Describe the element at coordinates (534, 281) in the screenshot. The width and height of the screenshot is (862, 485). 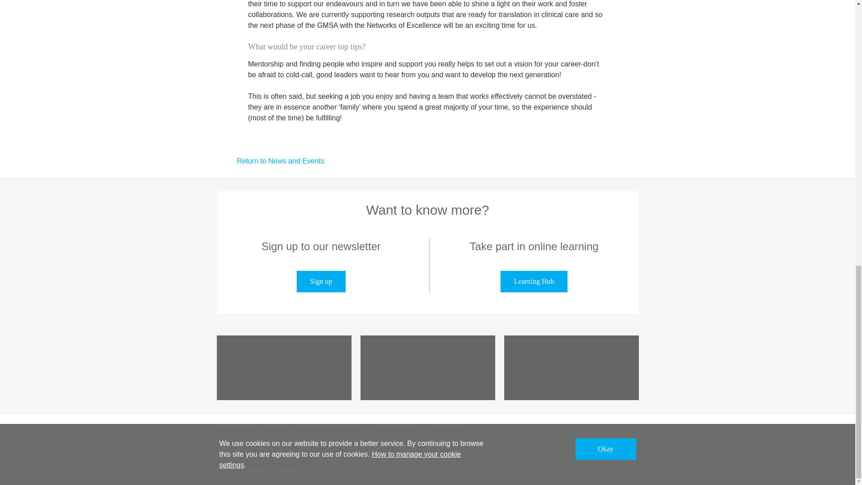
I see `Learning Hub` at that location.